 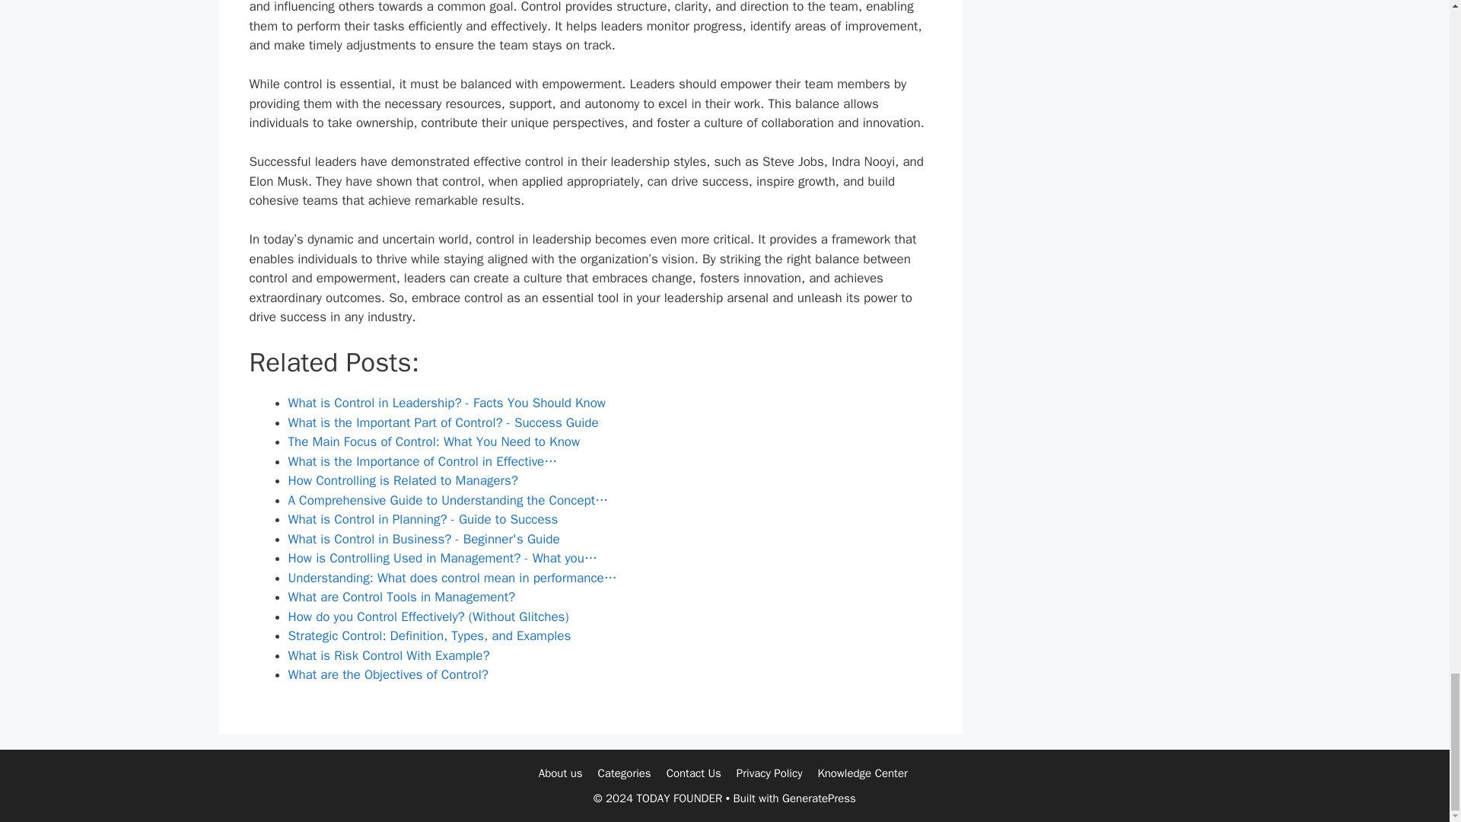 What do you see at coordinates (388, 674) in the screenshot?
I see `What are the Objectives of Control?` at bounding box center [388, 674].